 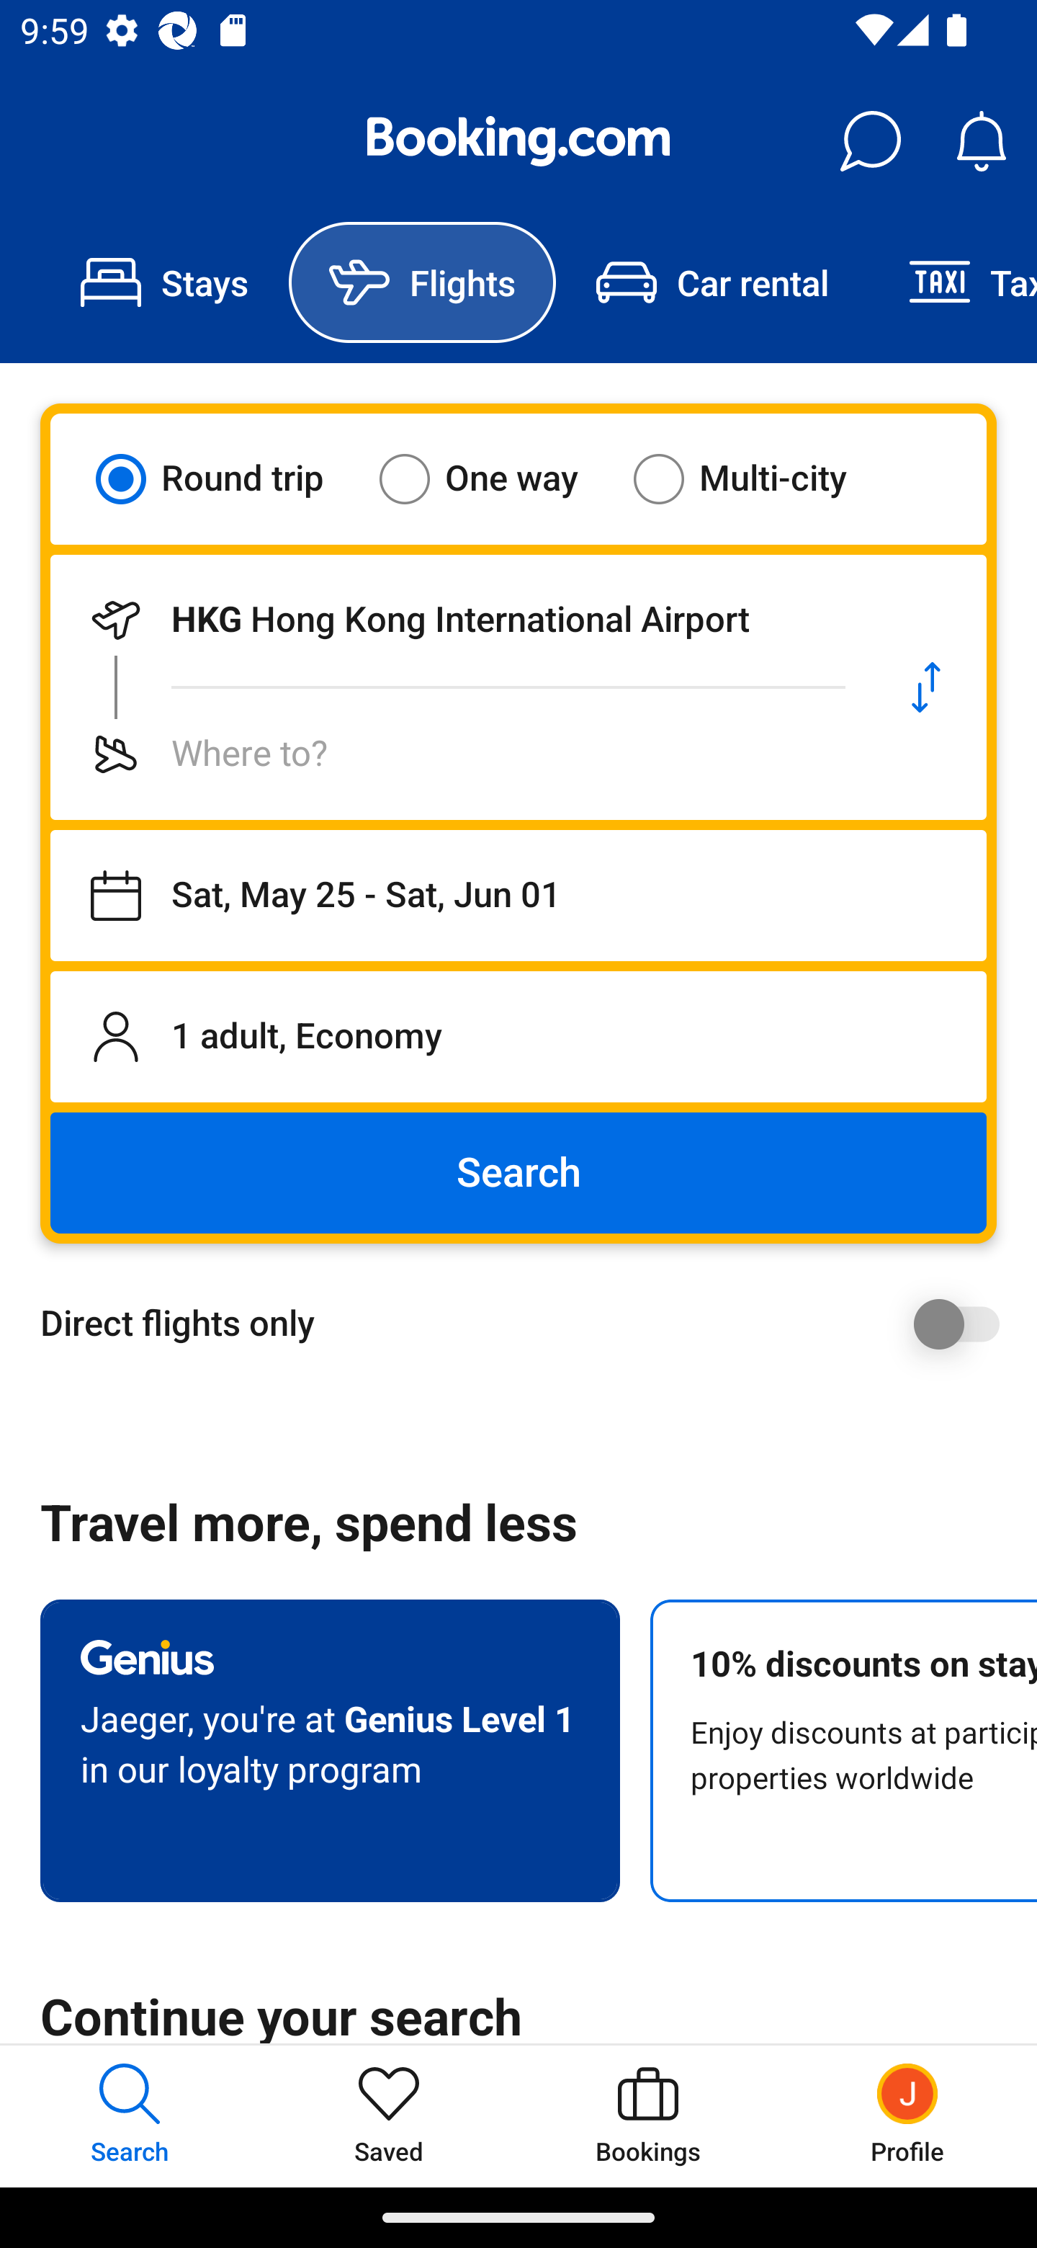 What do you see at coordinates (518, 1173) in the screenshot?
I see `Search` at bounding box center [518, 1173].